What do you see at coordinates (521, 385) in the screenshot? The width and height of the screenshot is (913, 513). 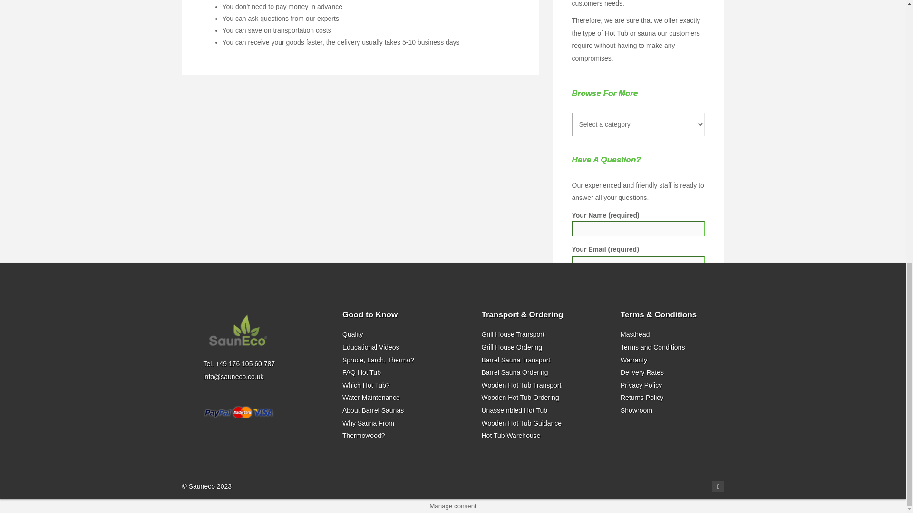 I see `Wooden Hot Tub Transport` at bounding box center [521, 385].